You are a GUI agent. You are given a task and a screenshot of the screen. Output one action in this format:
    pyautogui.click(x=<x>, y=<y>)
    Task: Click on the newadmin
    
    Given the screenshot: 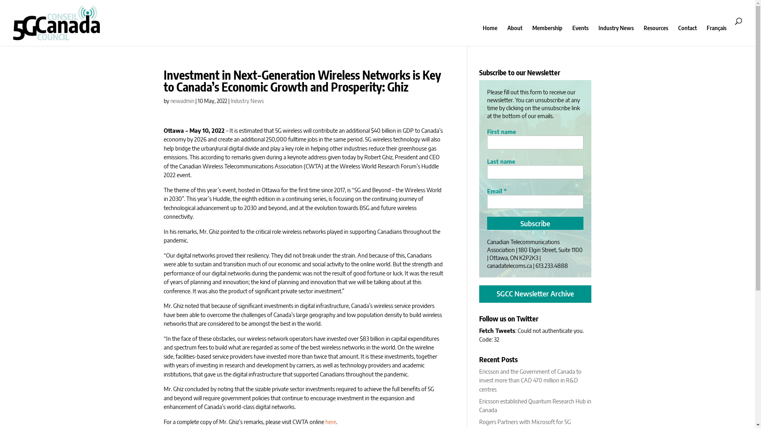 What is the action you would take?
    pyautogui.click(x=182, y=101)
    